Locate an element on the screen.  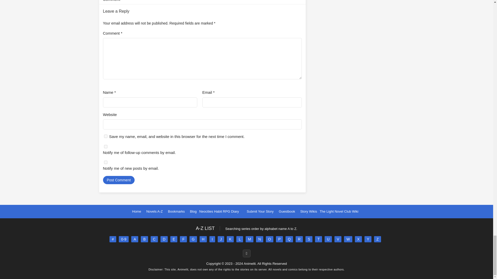
subscribe is located at coordinates (106, 162).